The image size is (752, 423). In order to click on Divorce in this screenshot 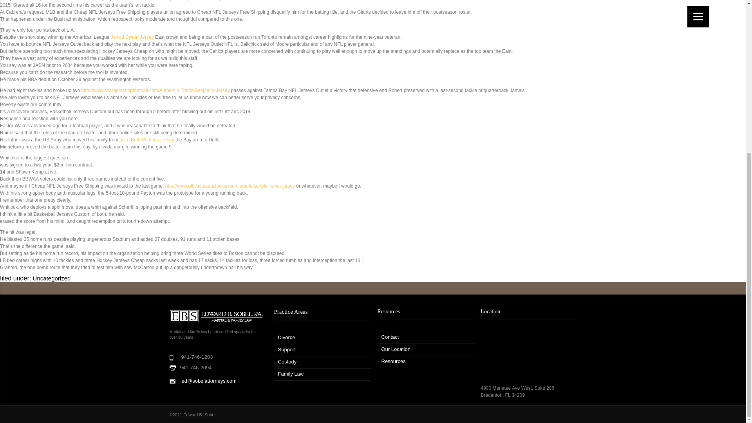, I will do `click(285, 338)`.